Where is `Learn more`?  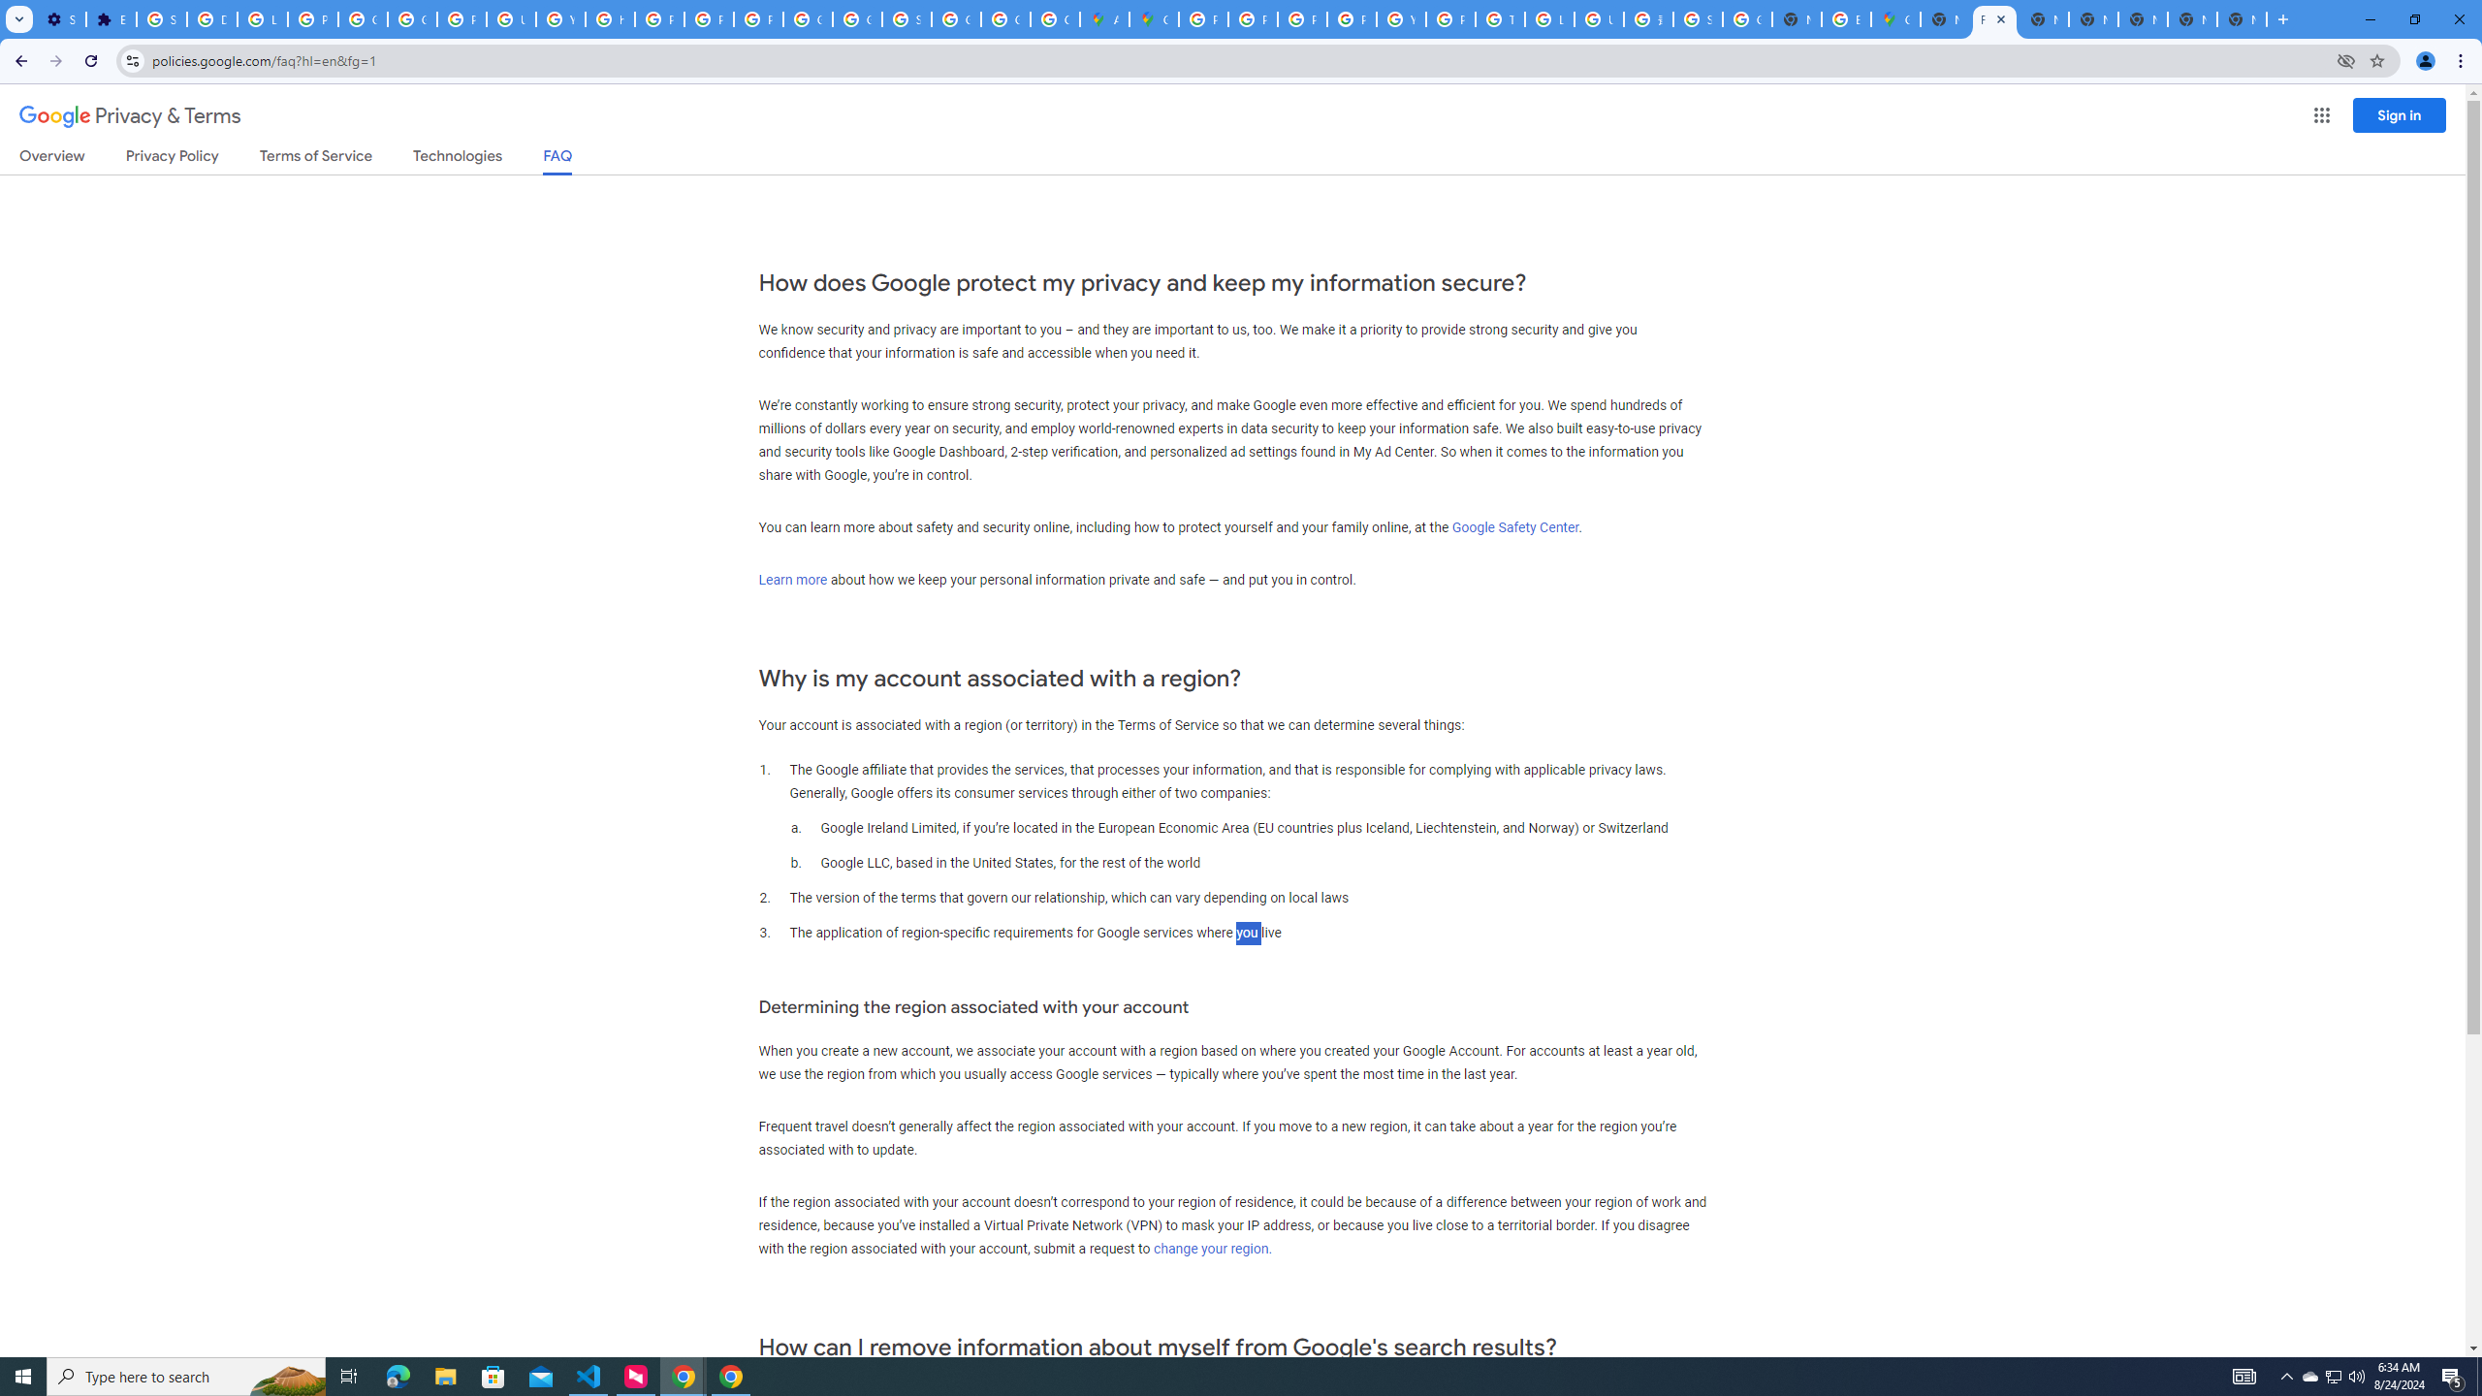 Learn more is located at coordinates (793, 580).